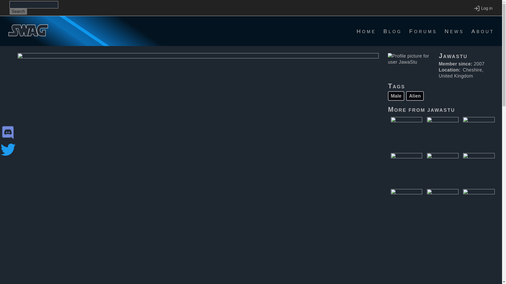  Describe the element at coordinates (468, 57) in the screenshot. I see `JawaStu` at that location.